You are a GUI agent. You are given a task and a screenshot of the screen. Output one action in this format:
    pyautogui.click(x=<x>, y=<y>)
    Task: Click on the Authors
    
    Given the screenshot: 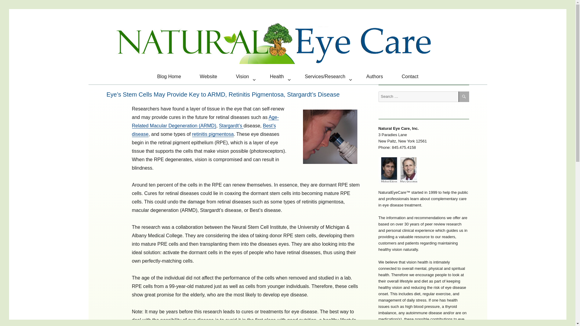 What is the action you would take?
    pyautogui.click(x=375, y=79)
    